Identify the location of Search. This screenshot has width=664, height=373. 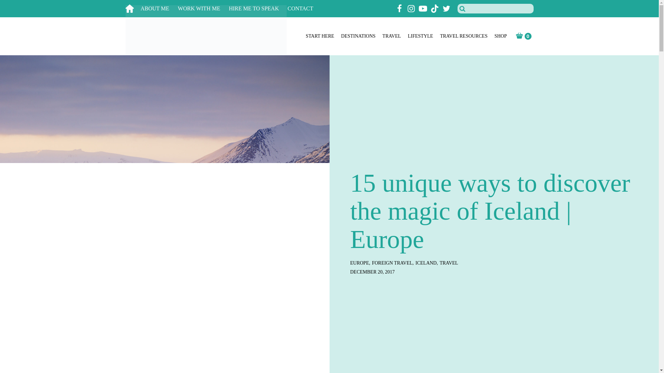
(14, 6).